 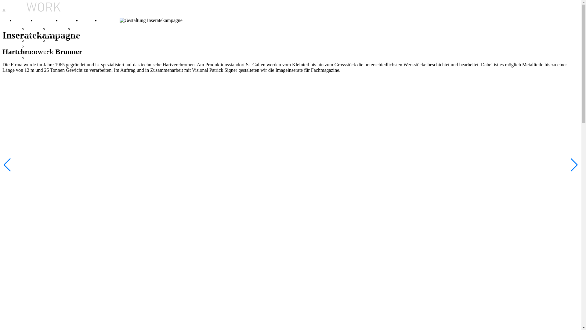 What do you see at coordinates (68, 20) in the screenshot?
I see `Agentur` at bounding box center [68, 20].